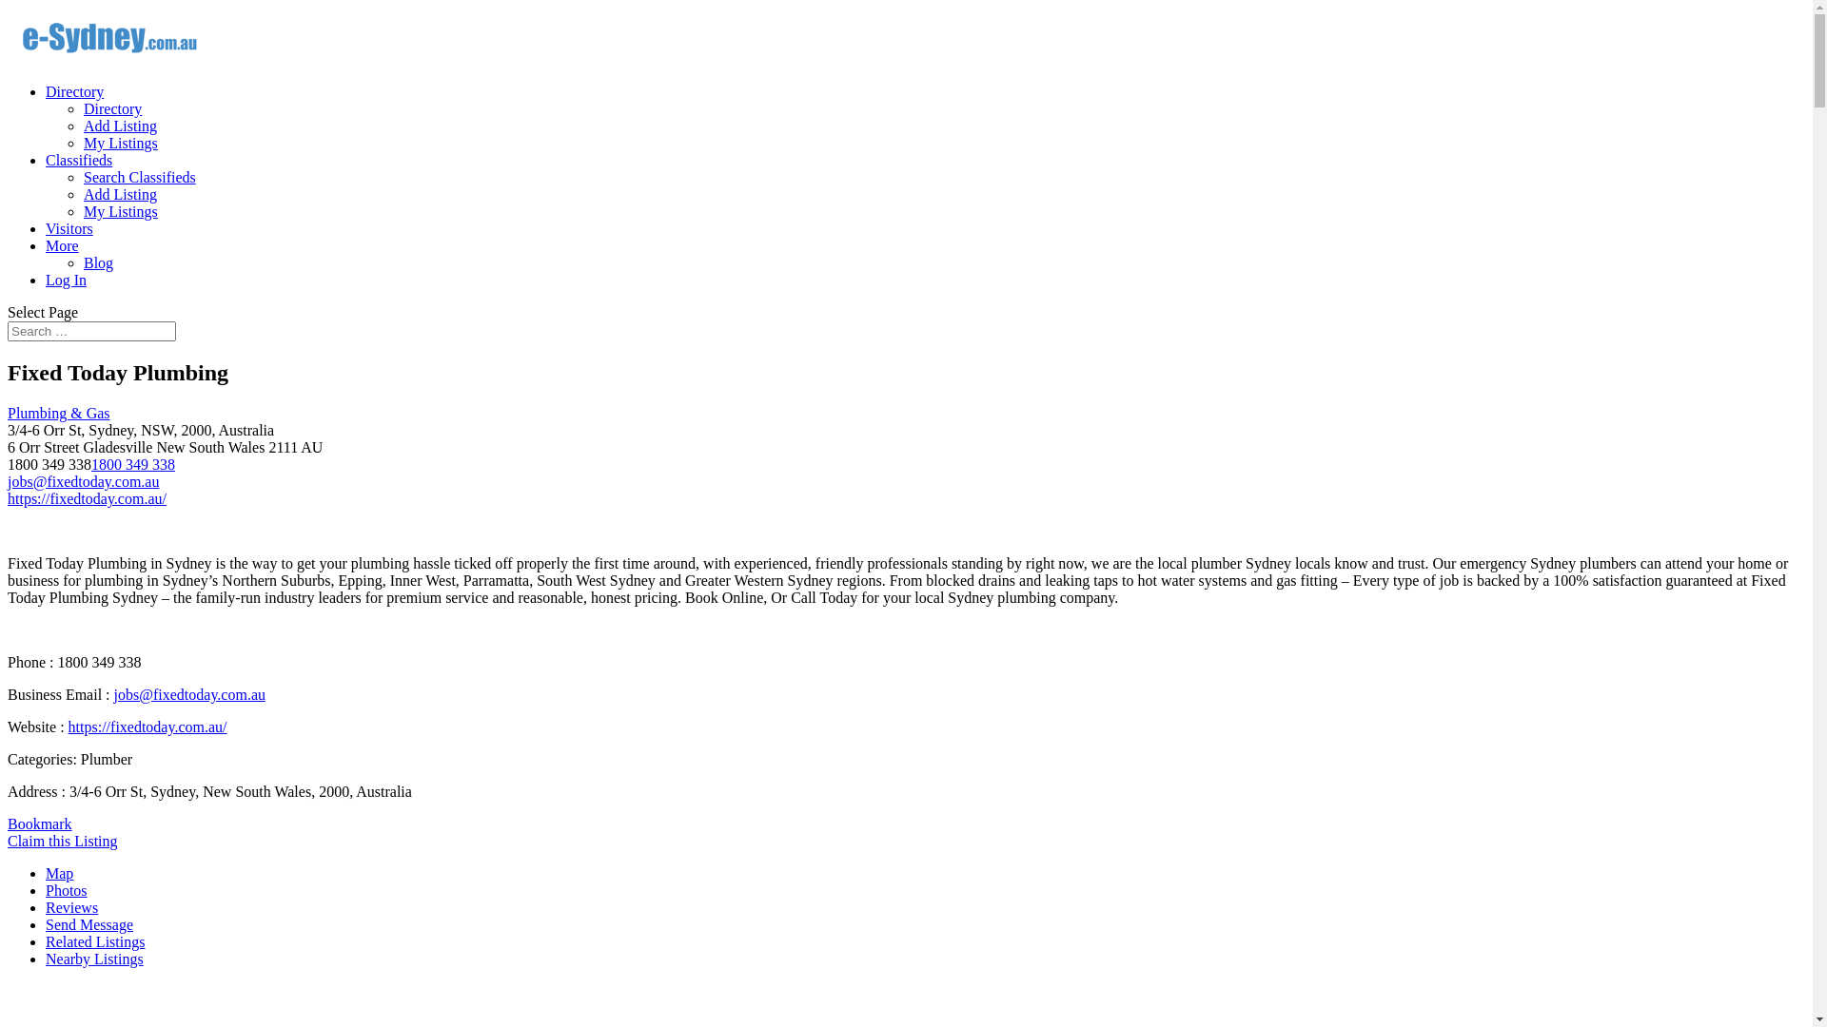 The height and width of the screenshot is (1027, 1827). What do you see at coordinates (67, 890) in the screenshot?
I see `Photos` at bounding box center [67, 890].